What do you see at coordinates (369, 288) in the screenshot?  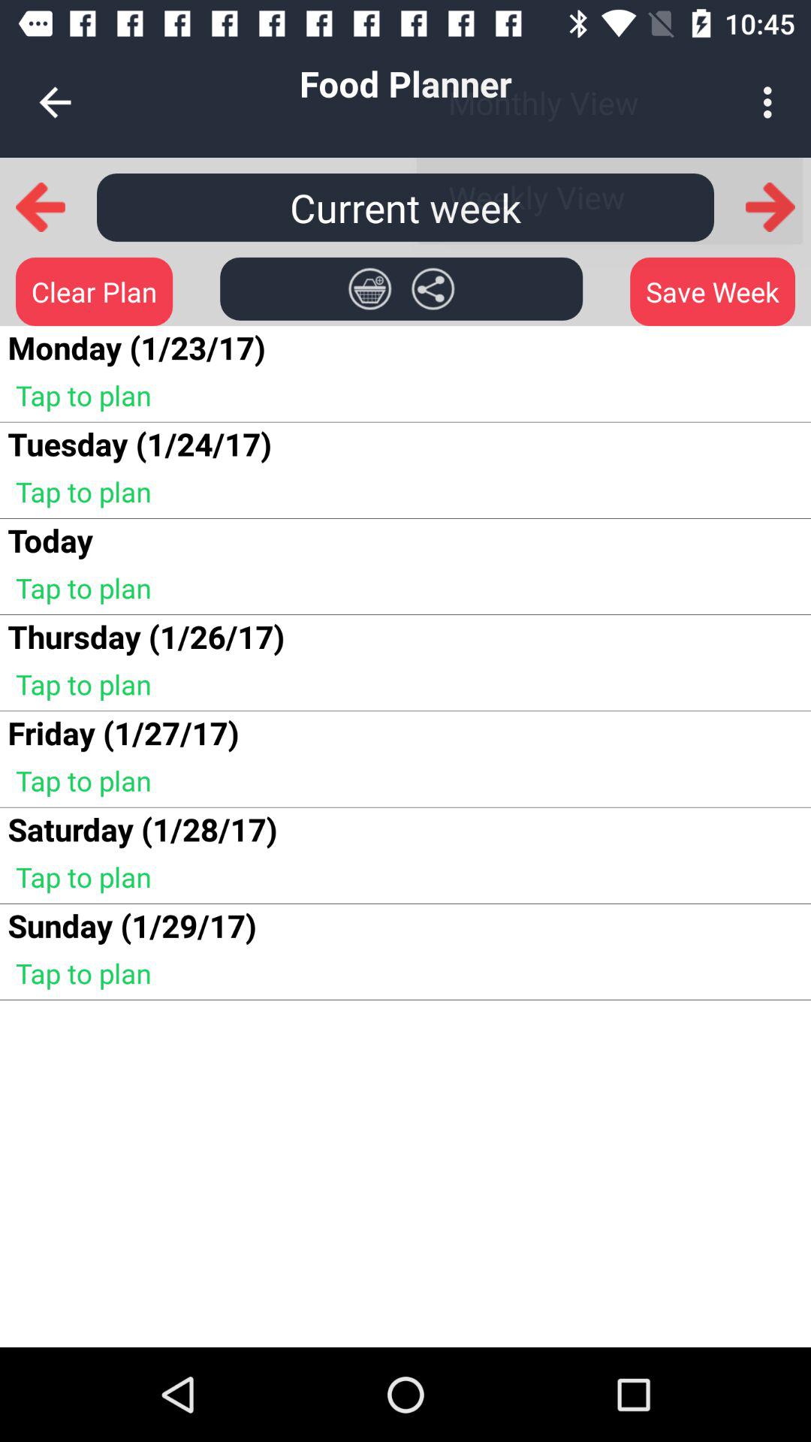 I see `turn on item next to monday 1 23 app` at bounding box center [369, 288].